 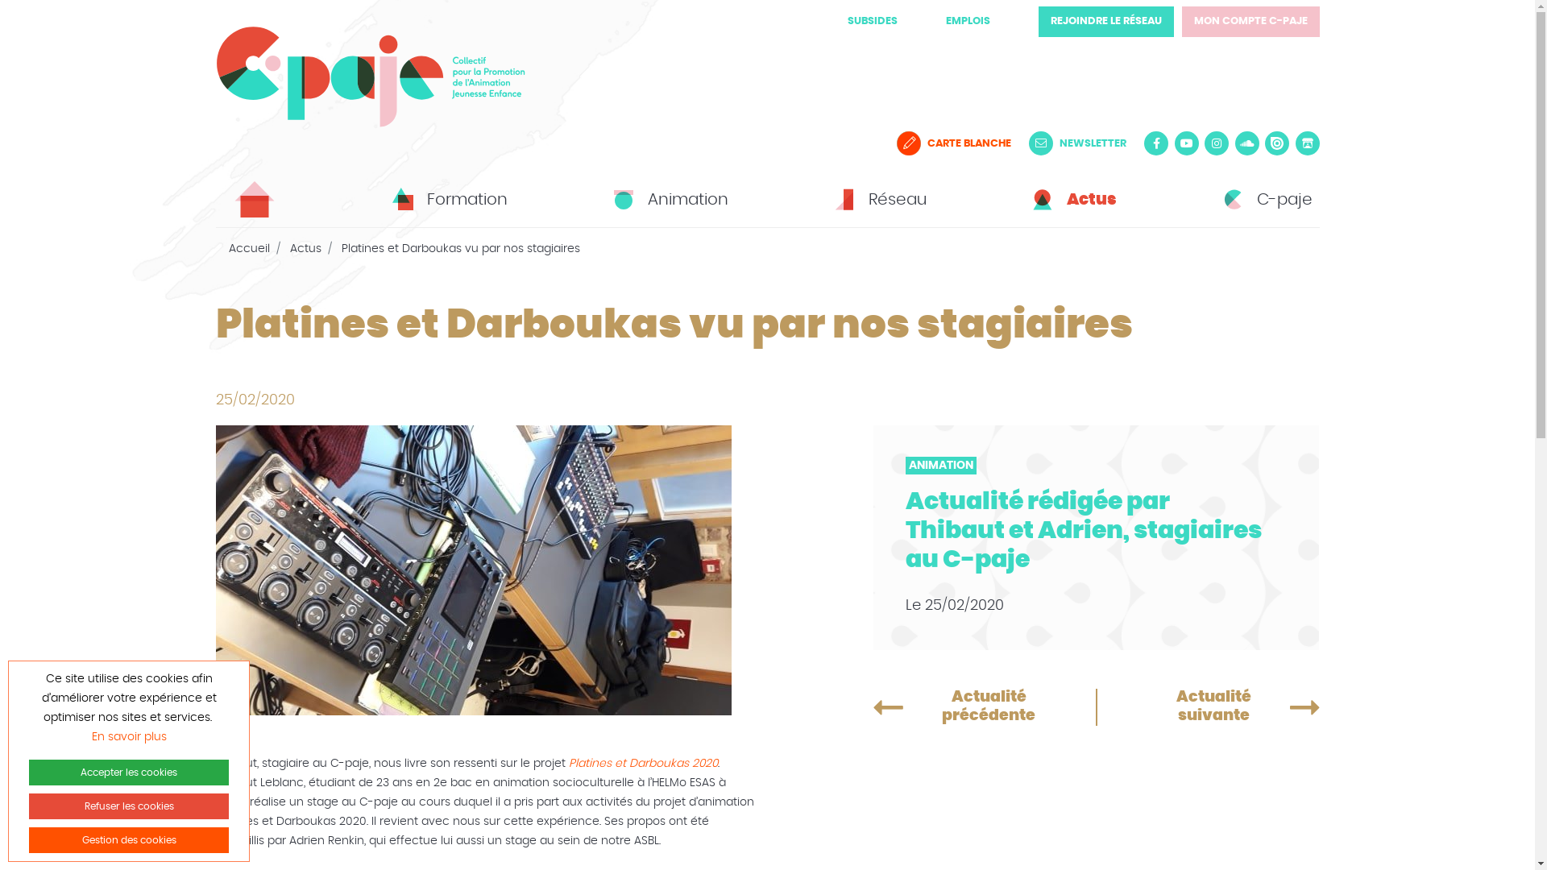 What do you see at coordinates (447, 200) in the screenshot?
I see `Formation` at bounding box center [447, 200].